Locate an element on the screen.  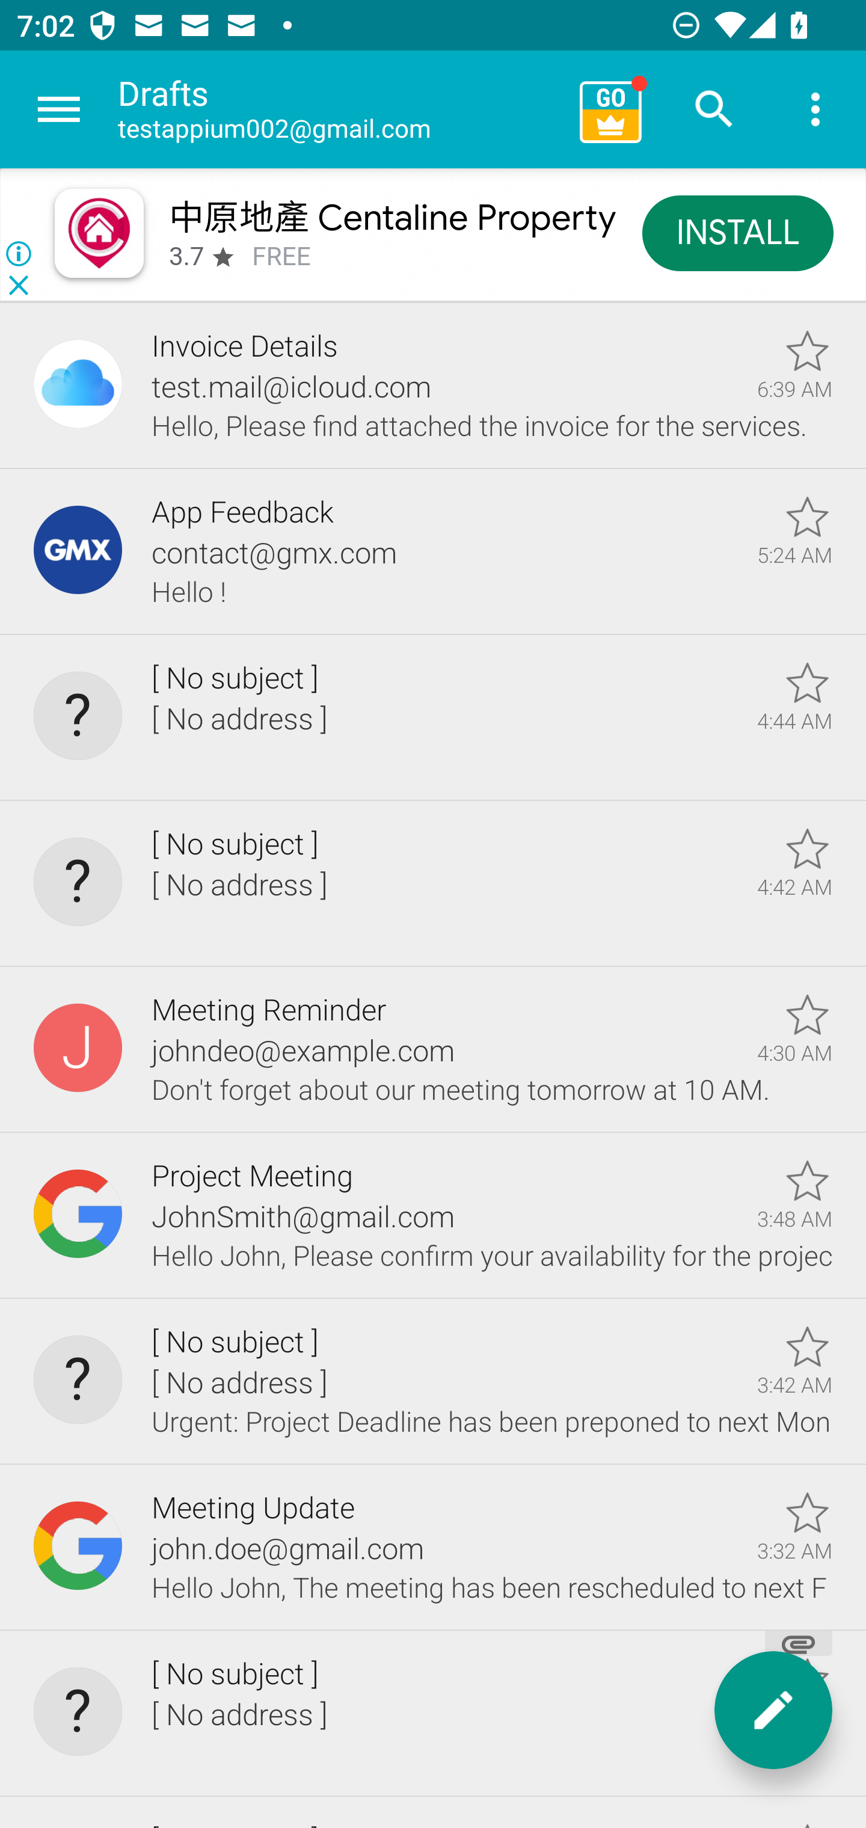
Navigate up is located at coordinates (59, 109).